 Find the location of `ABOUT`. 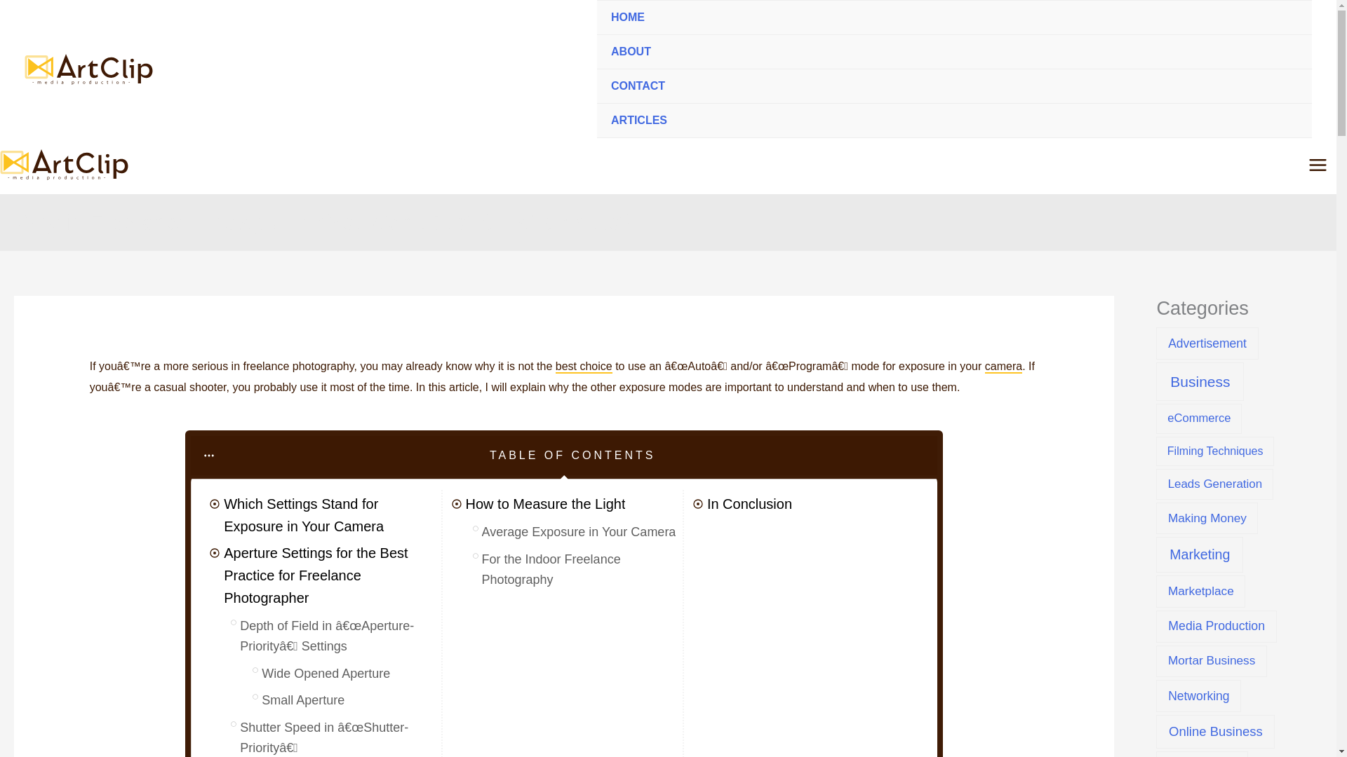

ABOUT is located at coordinates (954, 52).